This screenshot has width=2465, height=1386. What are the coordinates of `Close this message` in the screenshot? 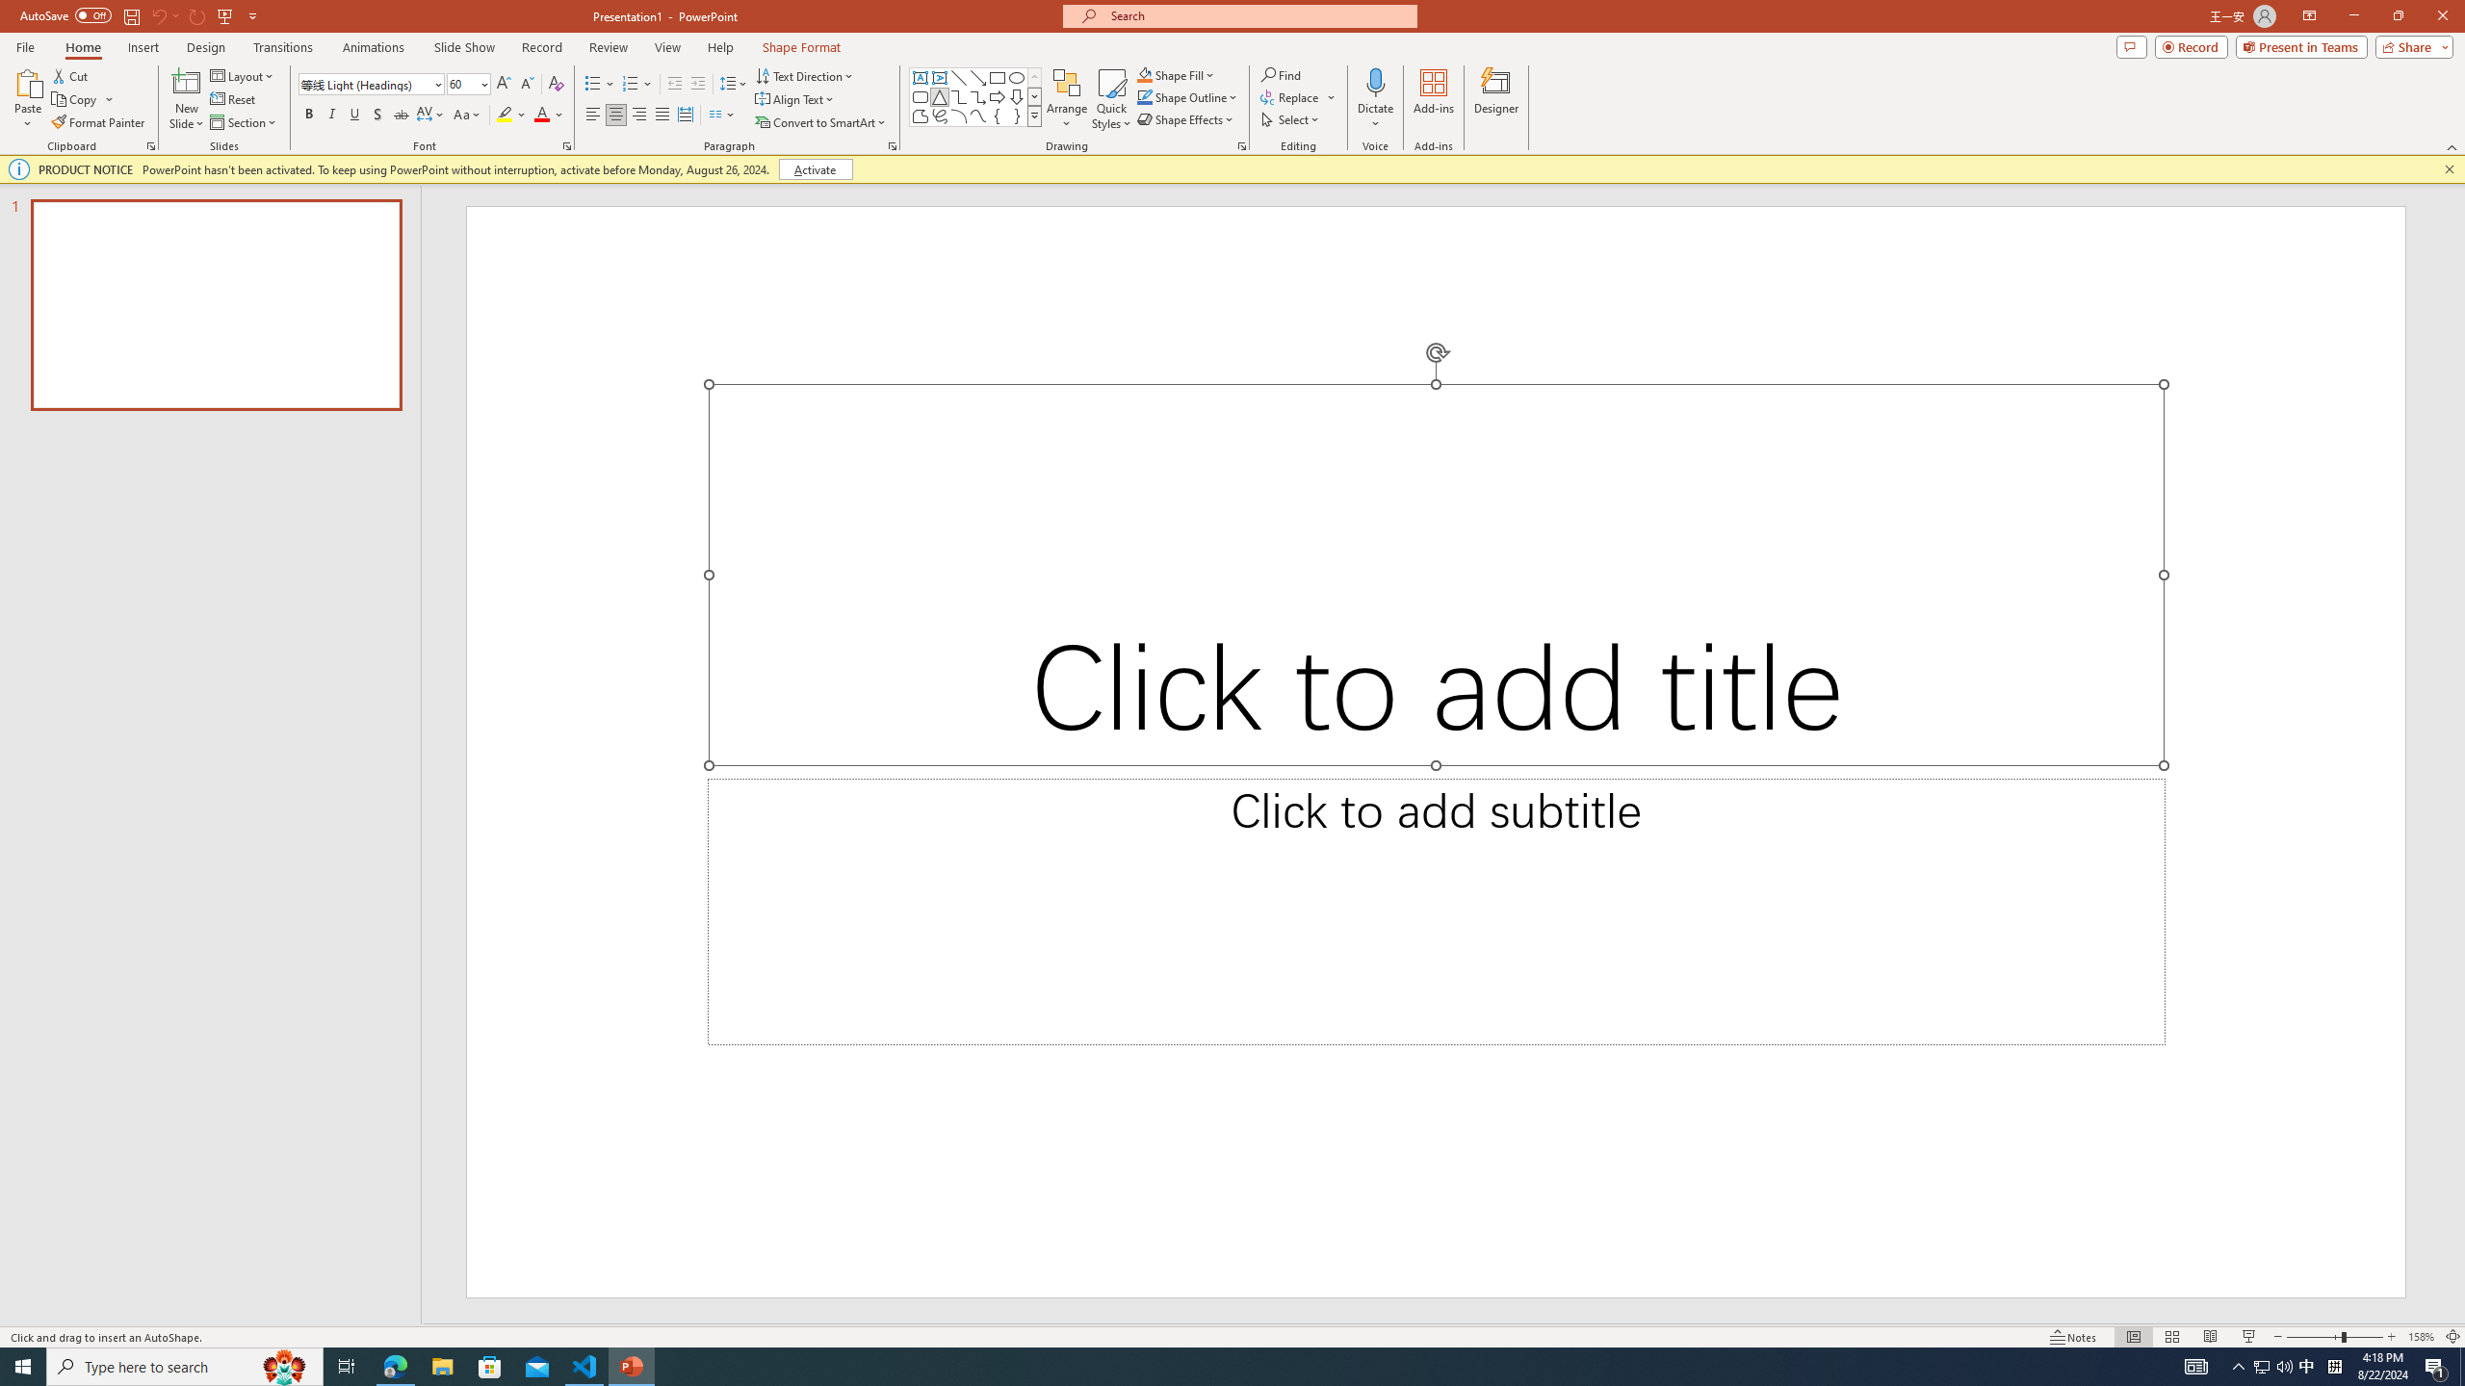 It's located at (2449, 169).